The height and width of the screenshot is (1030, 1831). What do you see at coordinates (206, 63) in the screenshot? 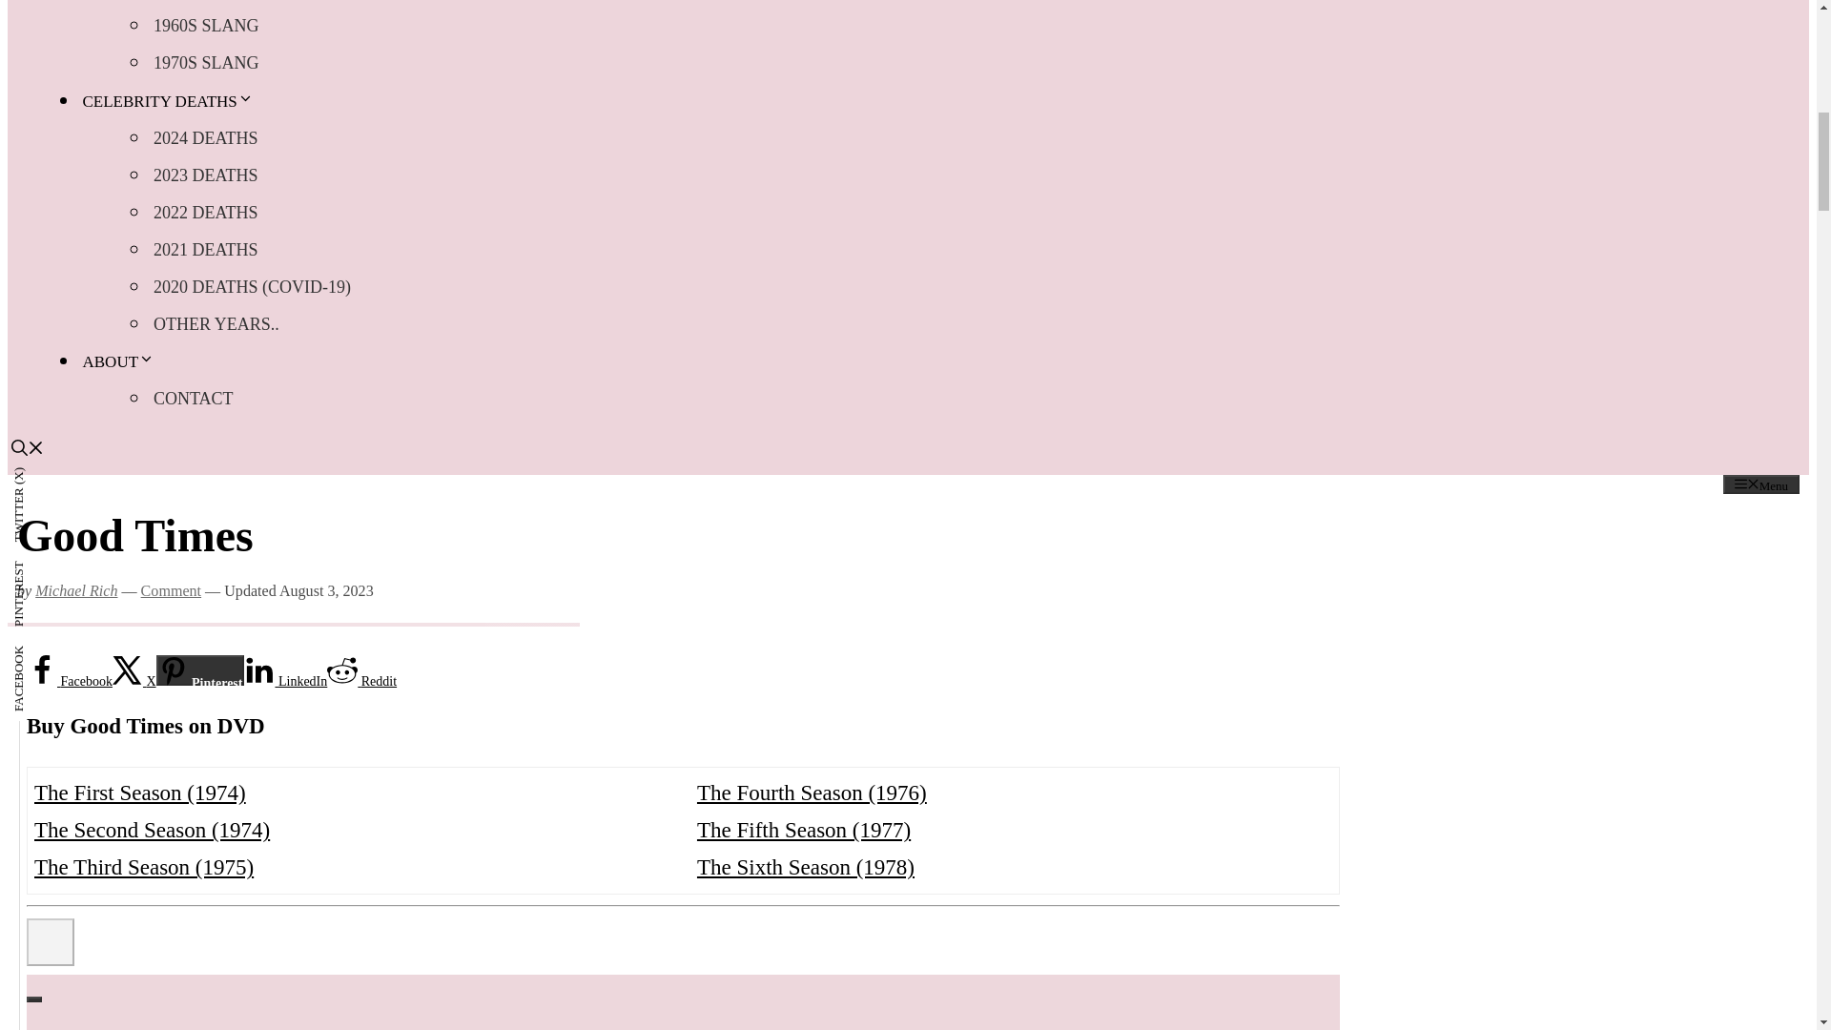
I see `1970S SLANG` at bounding box center [206, 63].